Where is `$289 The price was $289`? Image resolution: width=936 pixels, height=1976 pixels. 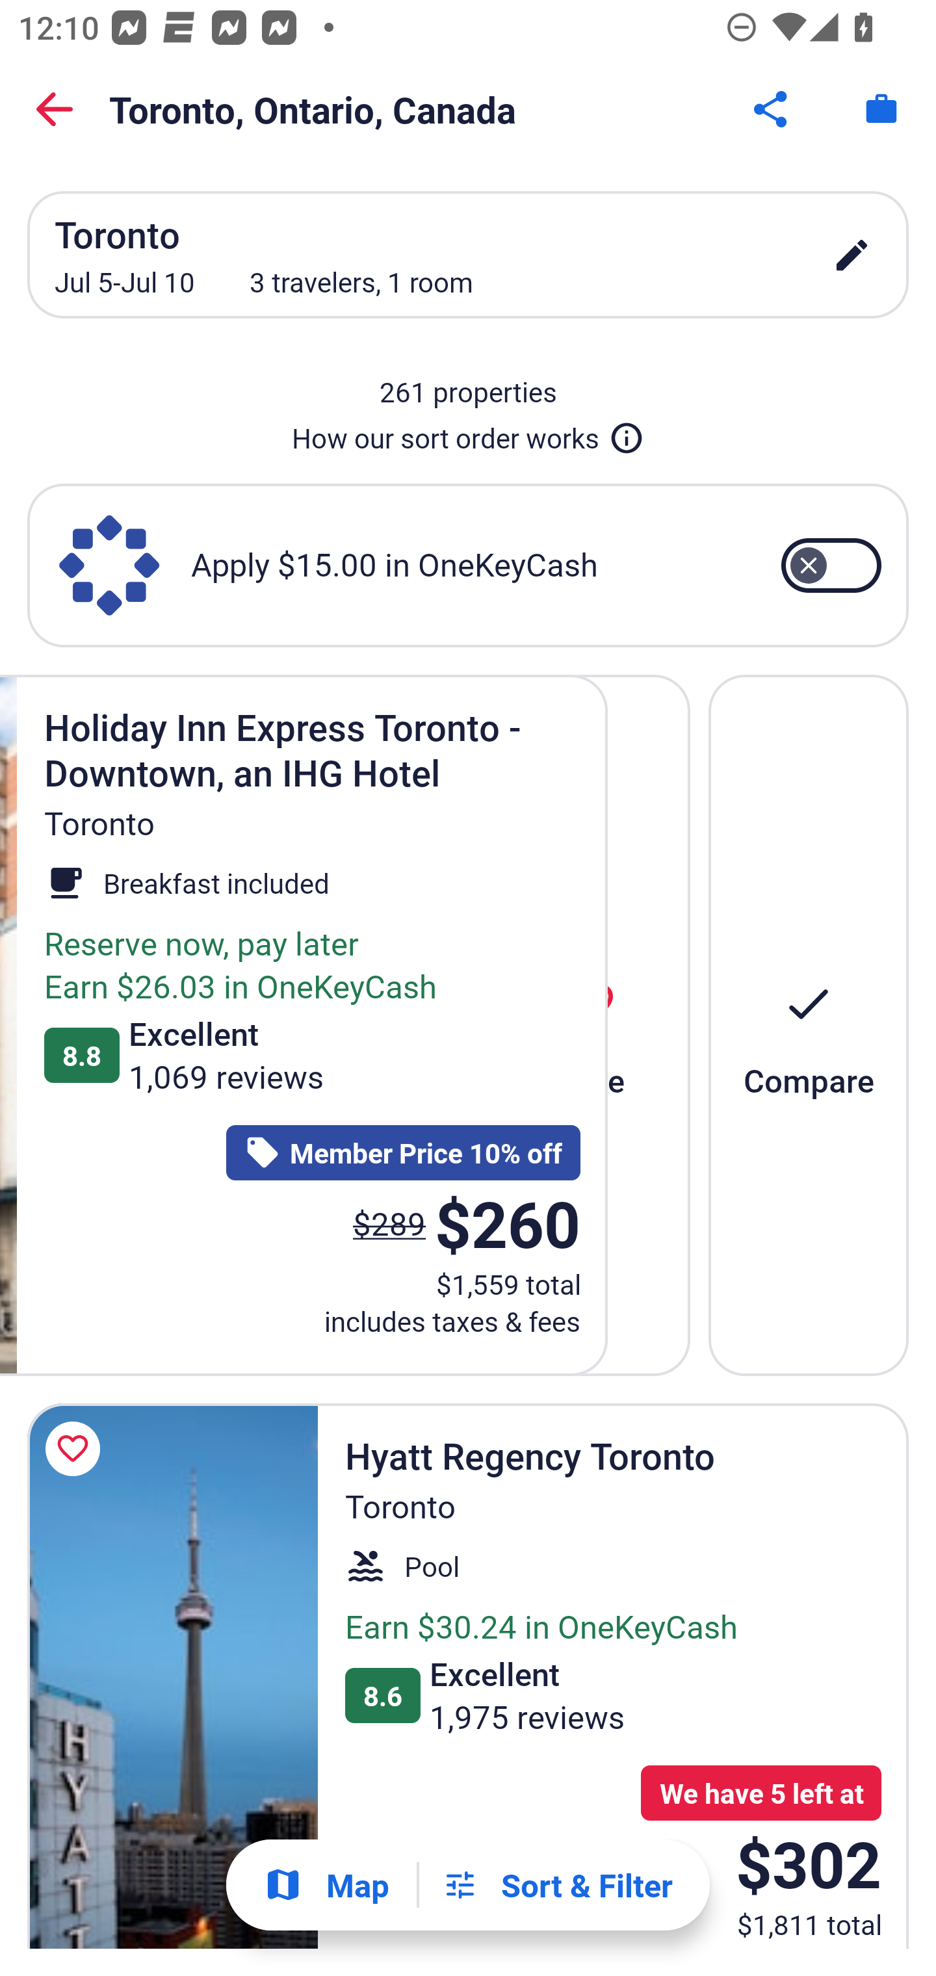
$289 The price was $289 is located at coordinates (389, 1223).